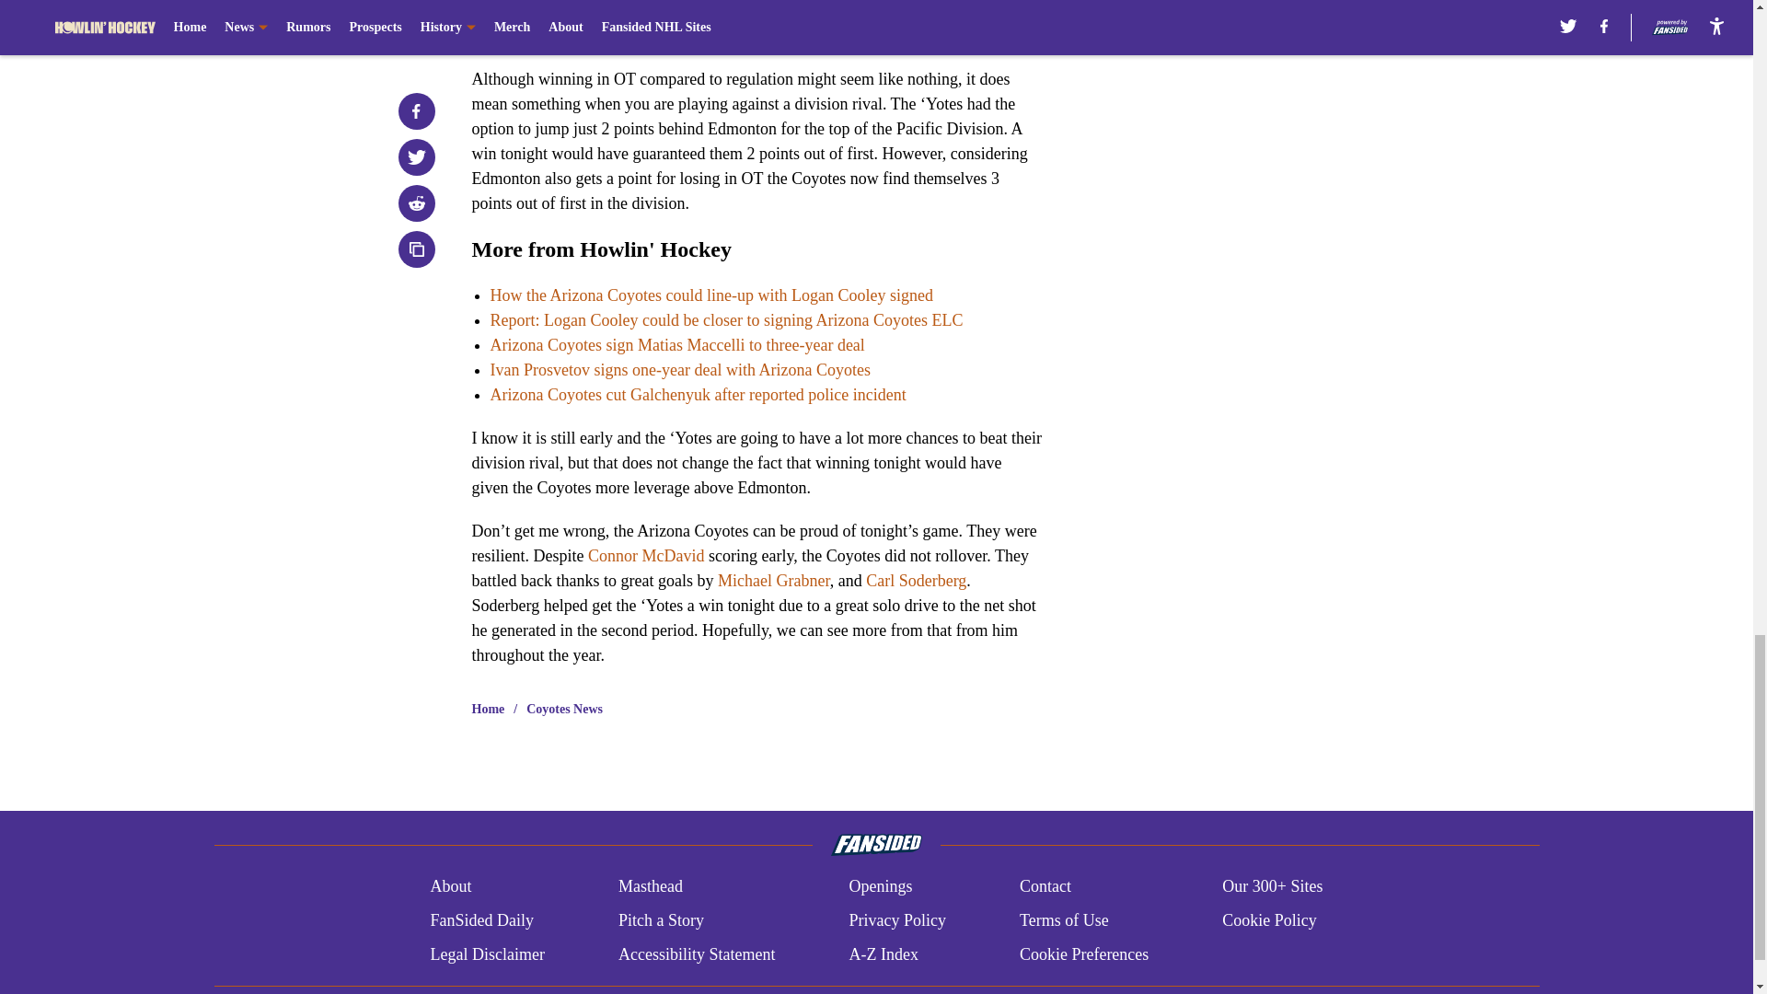 The height and width of the screenshot is (994, 1767). What do you see at coordinates (916, 581) in the screenshot?
I see `Carl Soderberg` at bounding box center [916, 581].